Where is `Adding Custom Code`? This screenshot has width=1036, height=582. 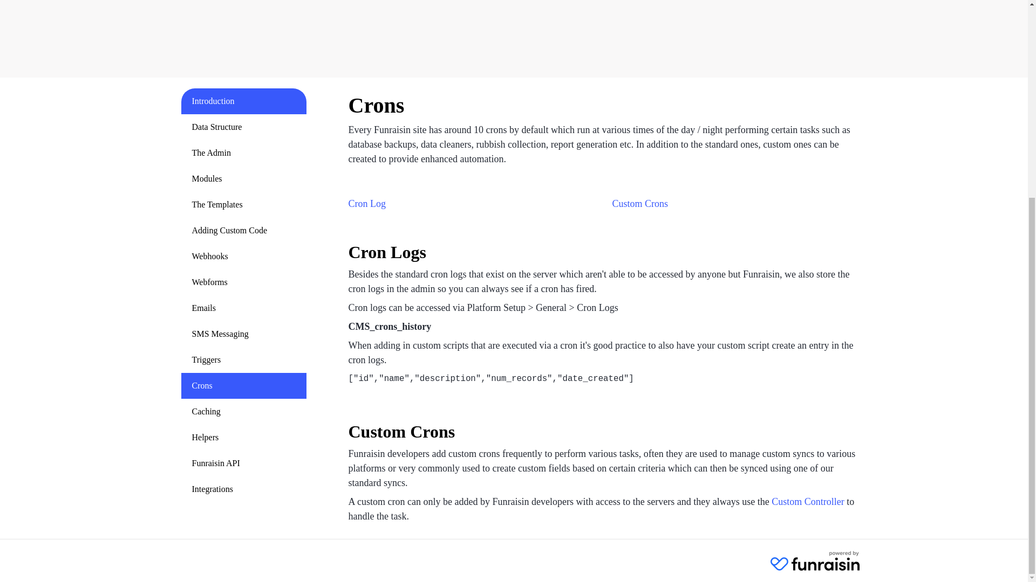 Adding Custom Code is located at coordinates (244, 231).